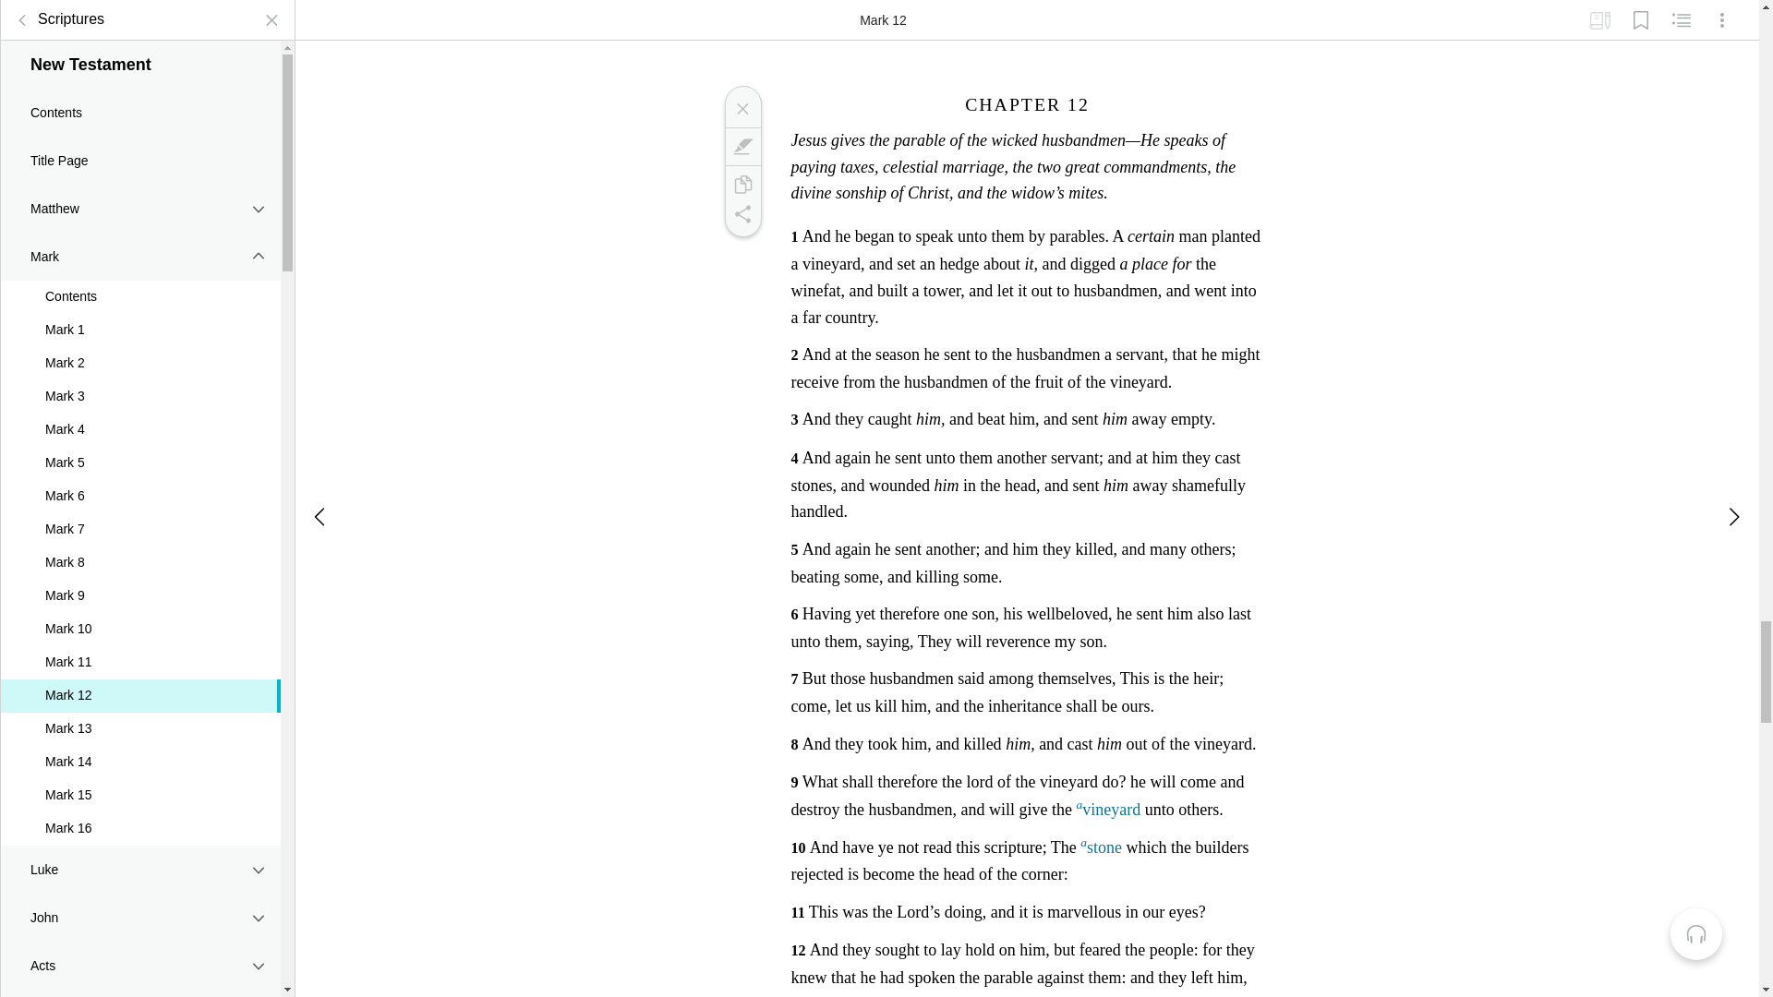 This screenshot has width=1773, height=997. What do you see at coordinates (140, 316) in the screenshot?
I see `Mark 1` at bounding box center [140, 316].